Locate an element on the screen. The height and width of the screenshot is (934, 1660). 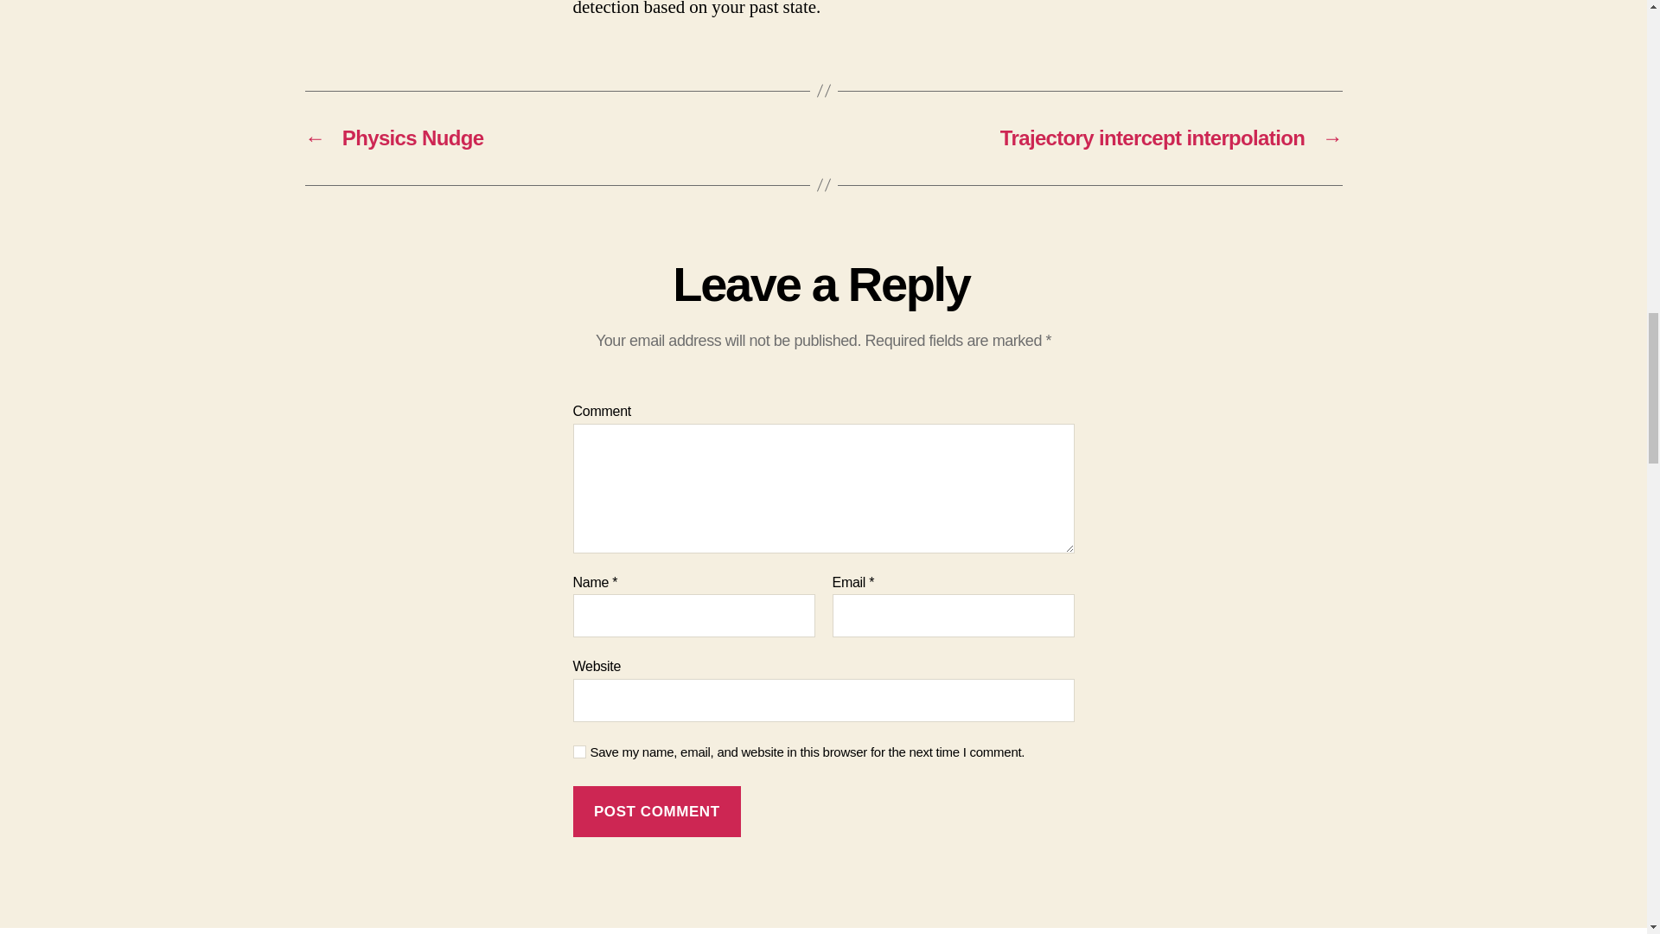
yes is located at coordinates (579, 751).